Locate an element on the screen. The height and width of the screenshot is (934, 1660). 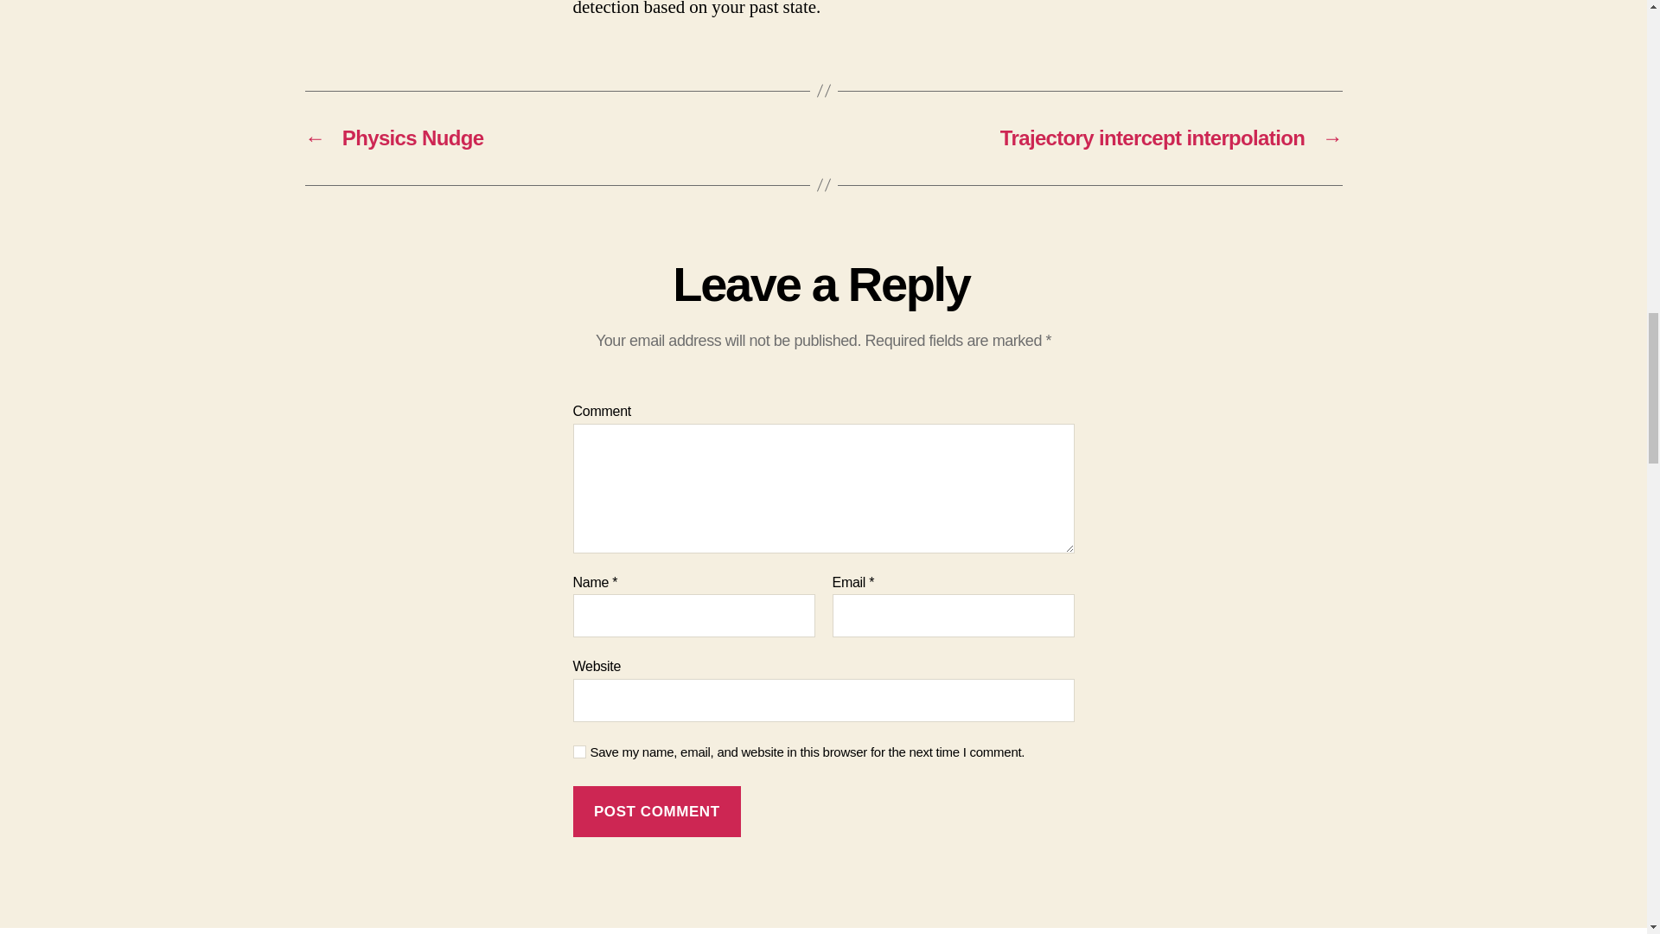
yes is located at coordinates (579, 751).